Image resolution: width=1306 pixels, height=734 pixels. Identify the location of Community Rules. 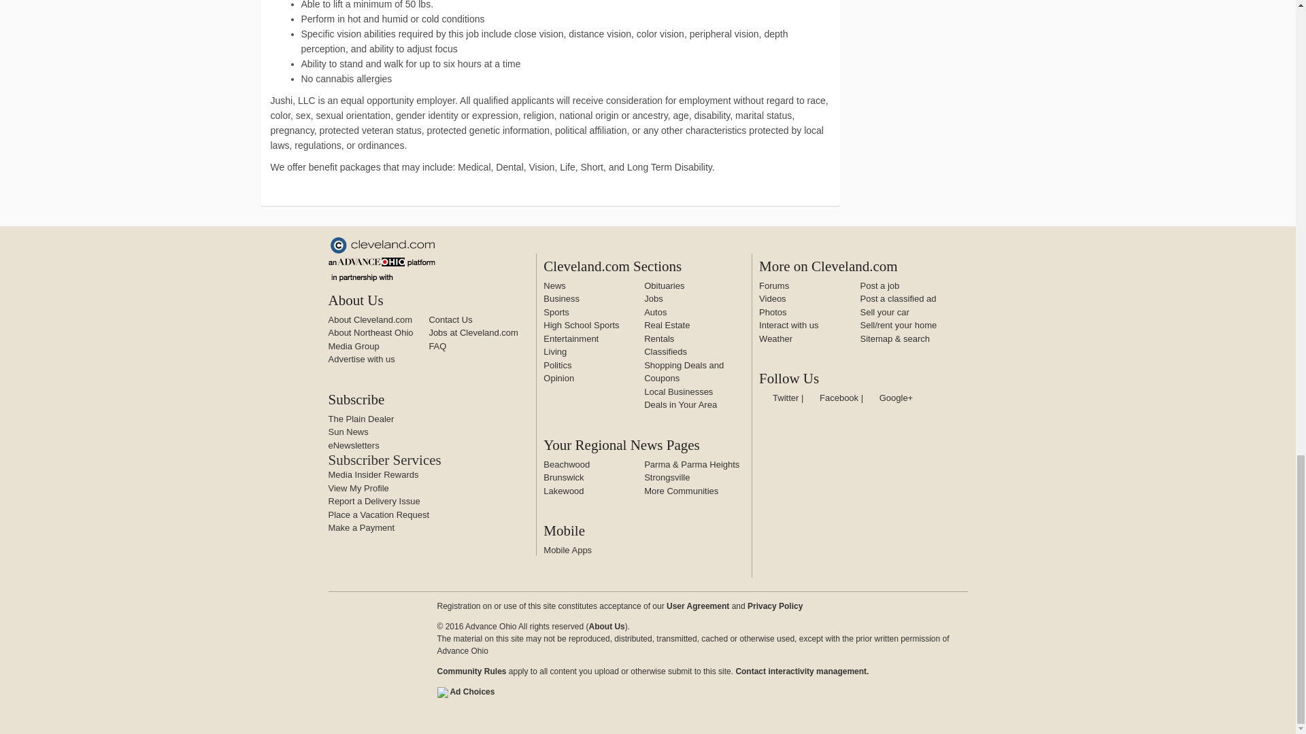
(471, 671).